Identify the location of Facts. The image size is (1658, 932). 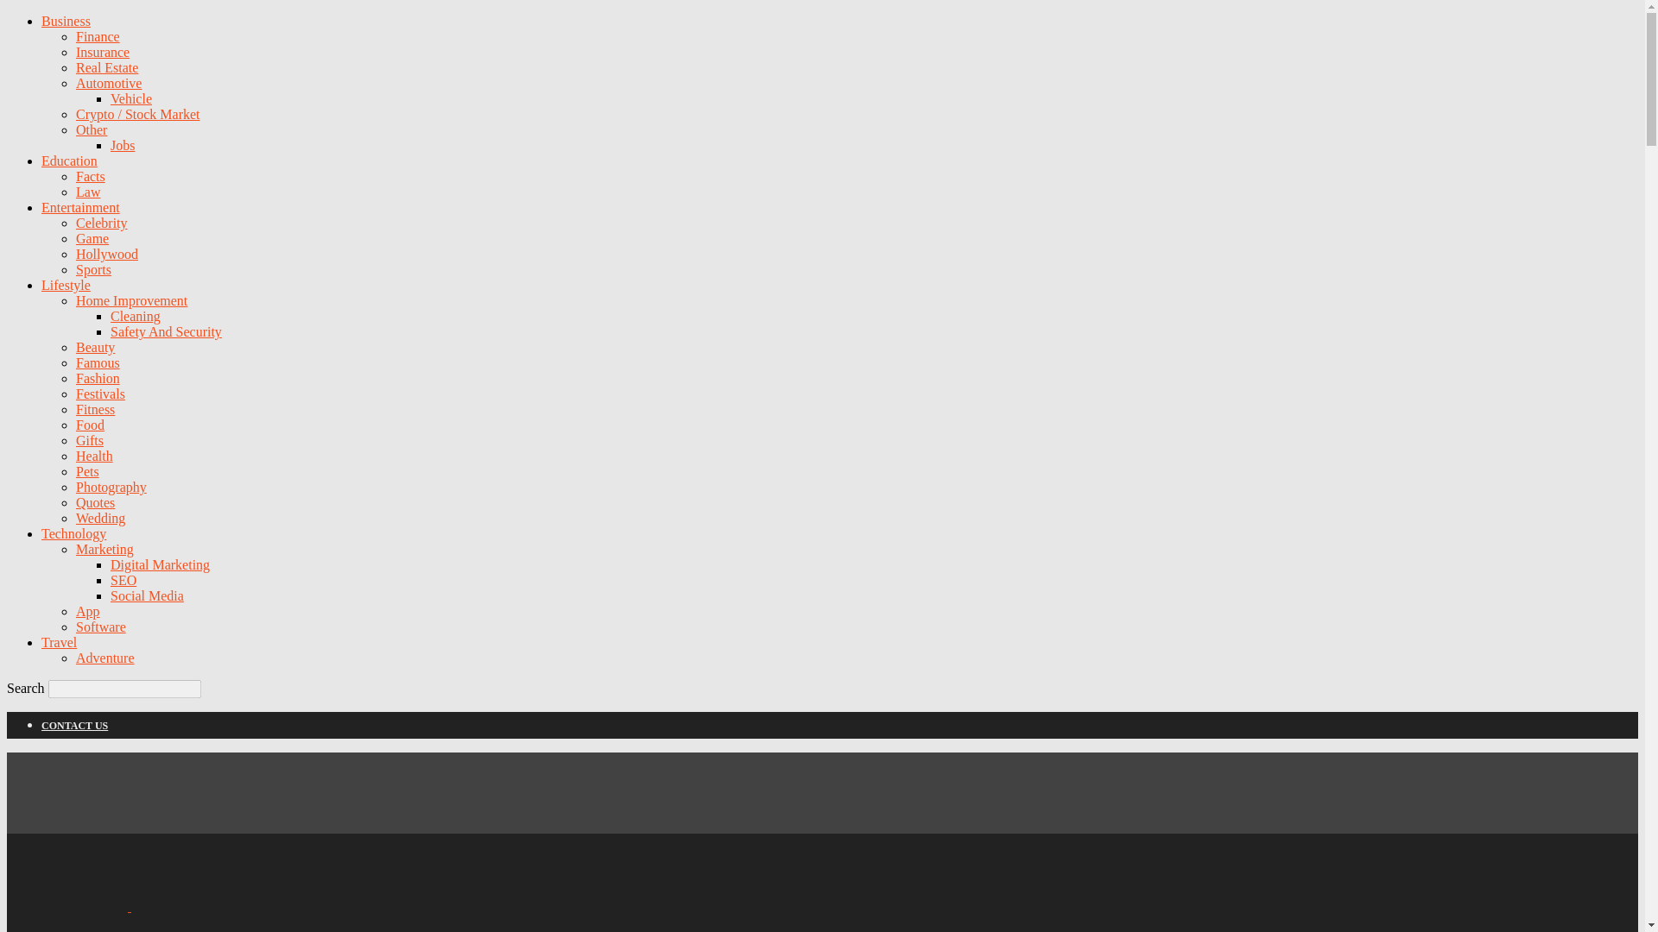
(91, 176).